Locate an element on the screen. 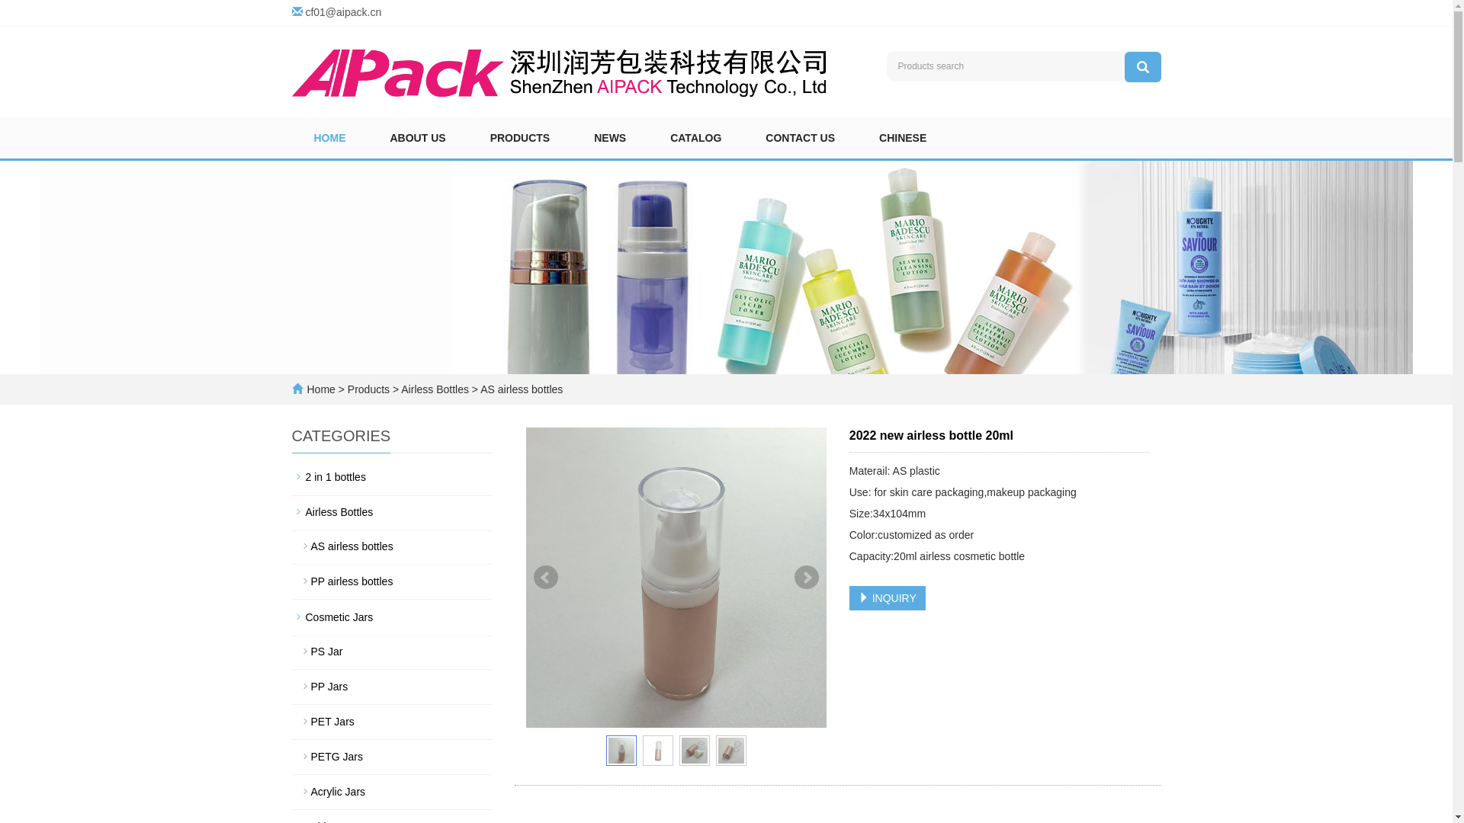  PS Jar is located at coordinates (392, 652).